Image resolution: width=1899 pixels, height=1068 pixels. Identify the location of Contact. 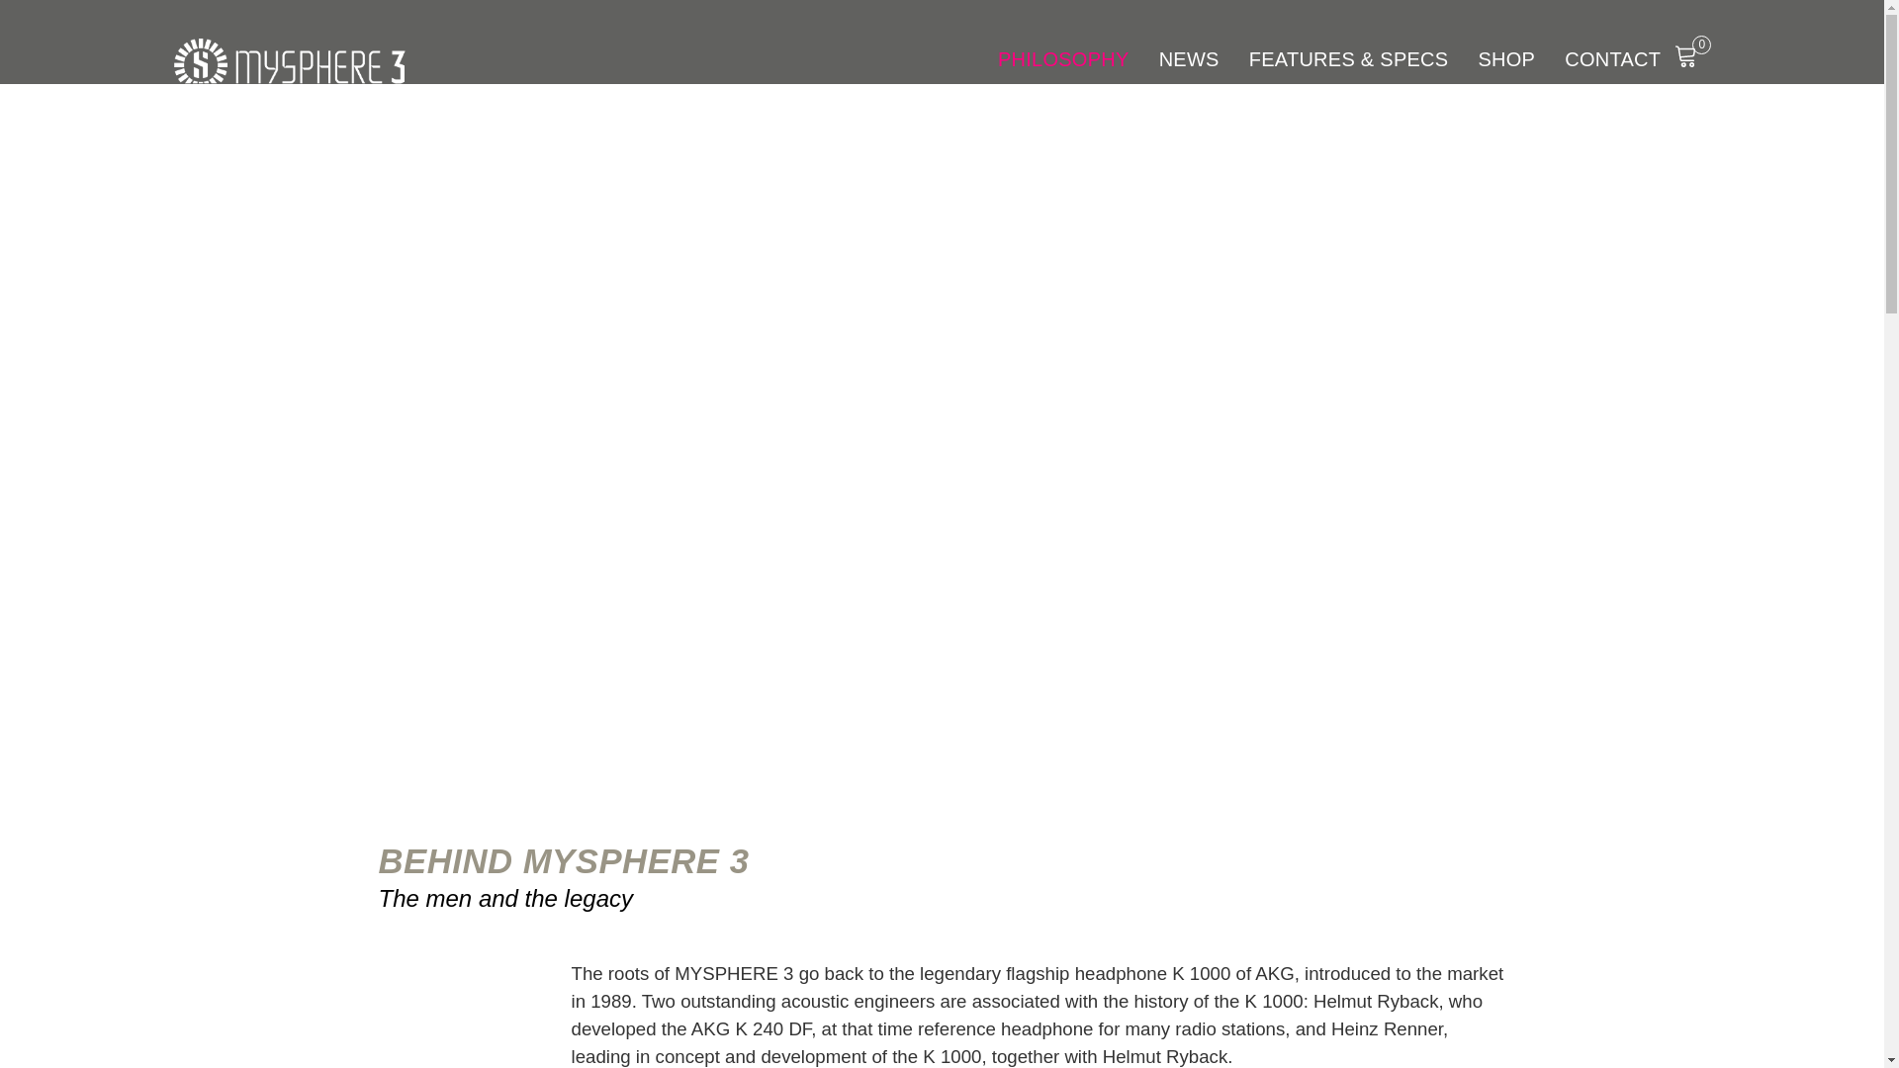
(1612, 59).